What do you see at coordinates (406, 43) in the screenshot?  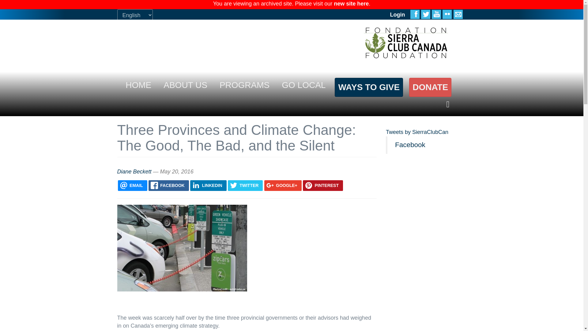 I see `Home` at bounding box center [406, 43].